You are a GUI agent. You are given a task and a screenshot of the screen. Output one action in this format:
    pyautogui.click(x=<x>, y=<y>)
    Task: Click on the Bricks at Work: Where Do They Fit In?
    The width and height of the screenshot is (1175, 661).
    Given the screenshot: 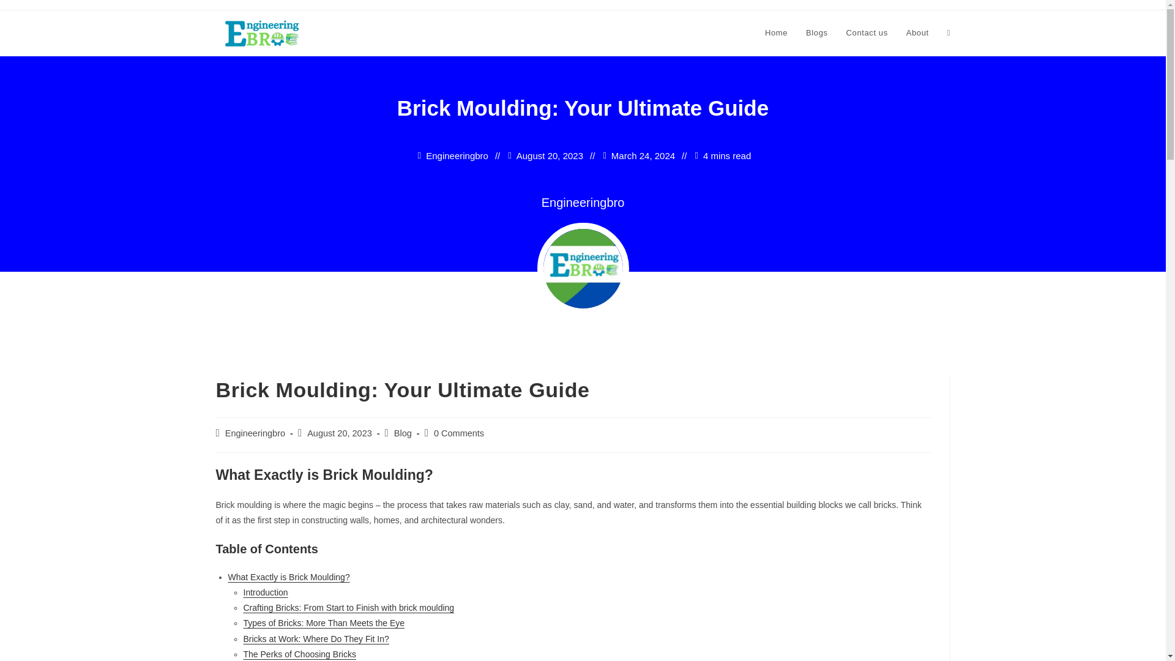 What is the action you would take?
    pyautogui.click(x=316, y=638)
    